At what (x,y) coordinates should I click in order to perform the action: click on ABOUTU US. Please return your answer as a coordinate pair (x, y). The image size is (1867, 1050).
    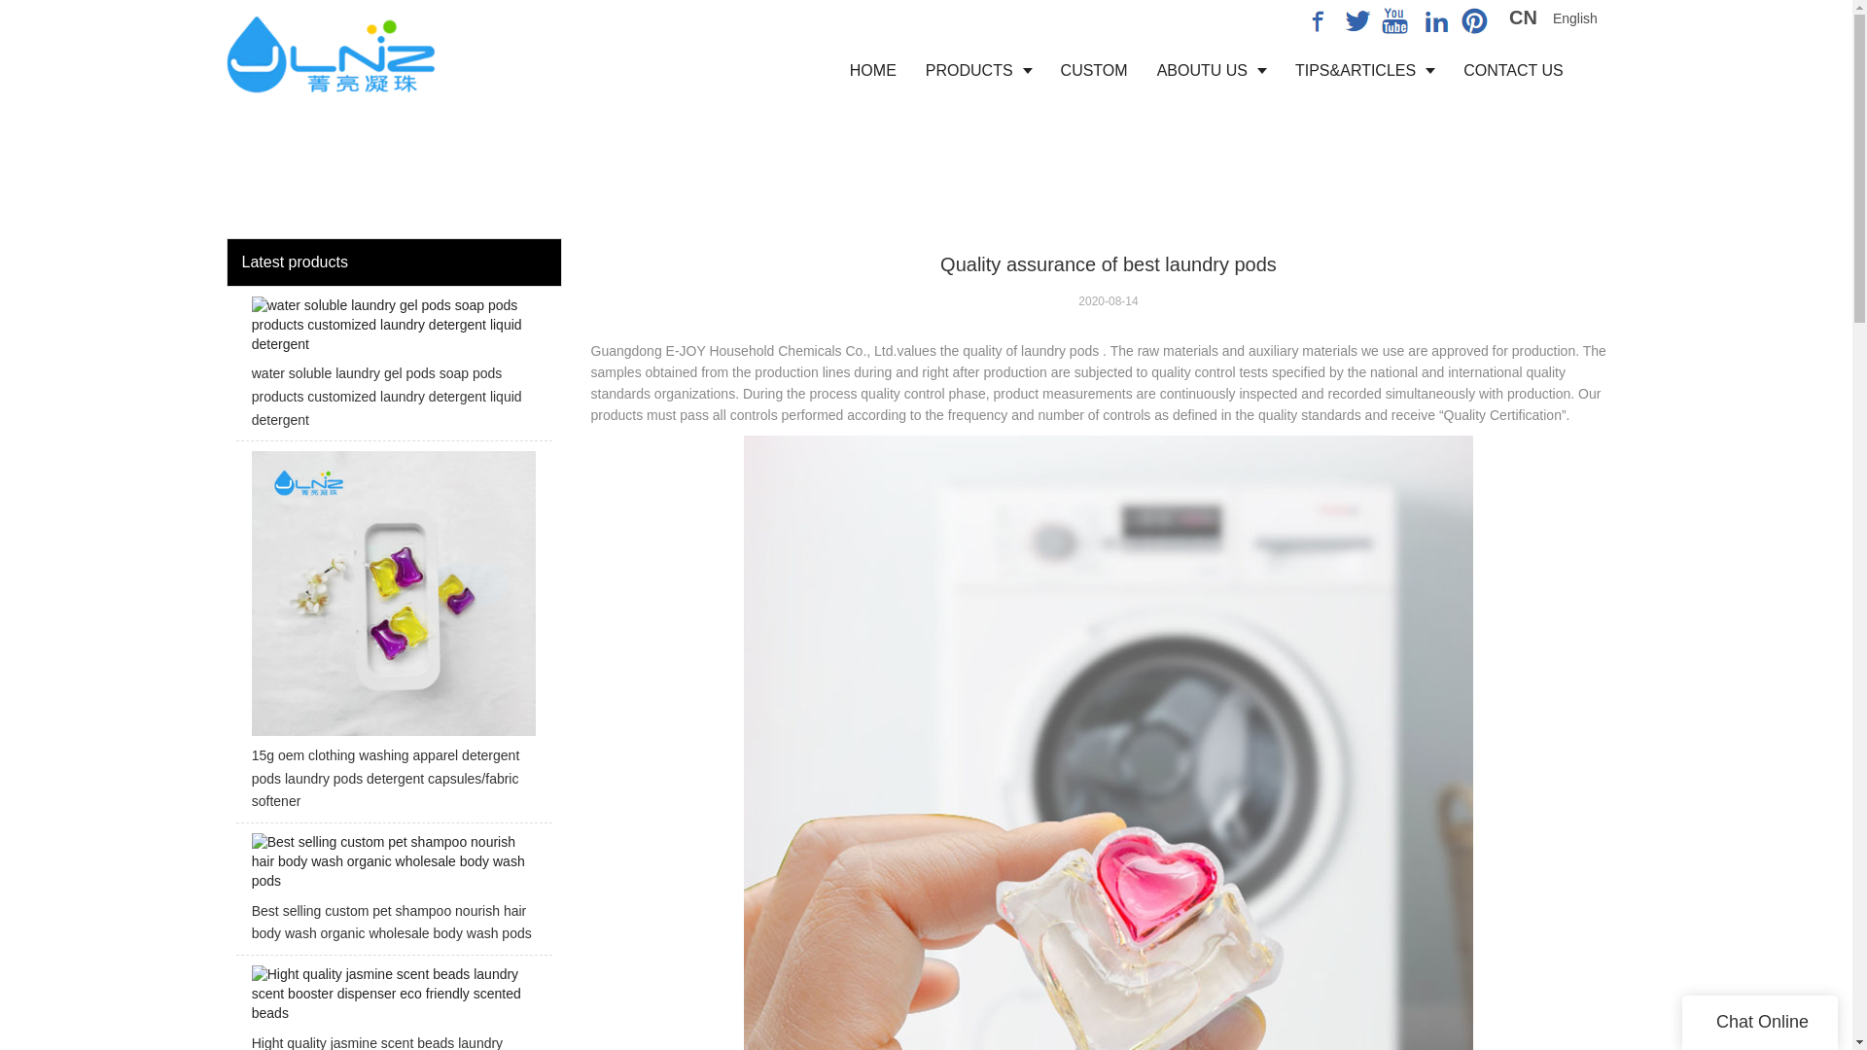
    Looking at the image, I should click on (1212, 70).